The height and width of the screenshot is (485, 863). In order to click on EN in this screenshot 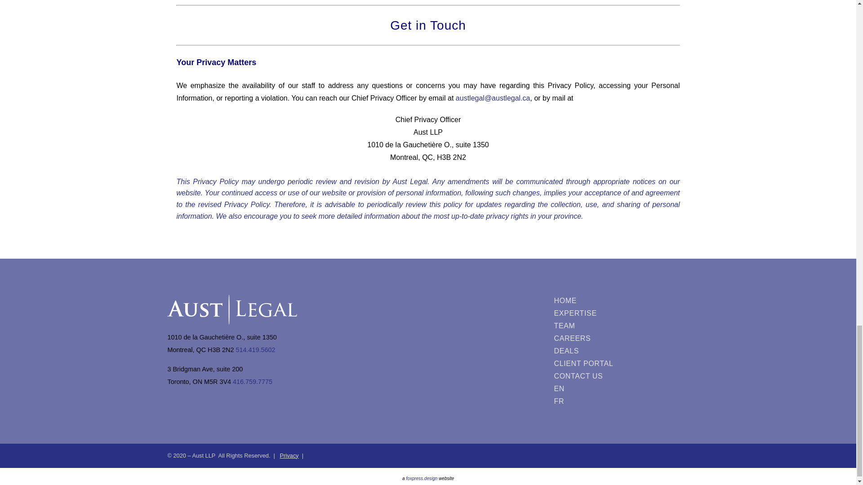, I will do `click(585, 389)`.